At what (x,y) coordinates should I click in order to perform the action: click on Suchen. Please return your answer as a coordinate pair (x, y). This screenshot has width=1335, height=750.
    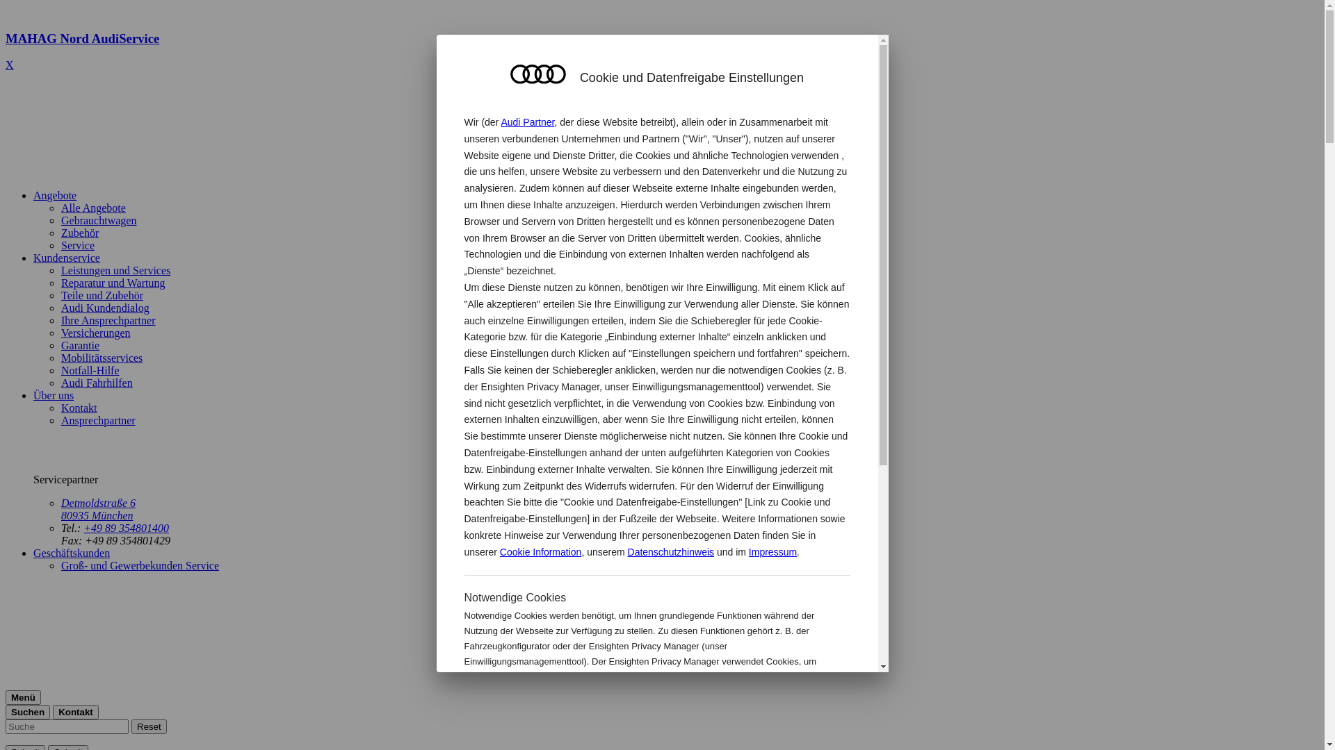
    Looking at the image, I should click on (28, 712).